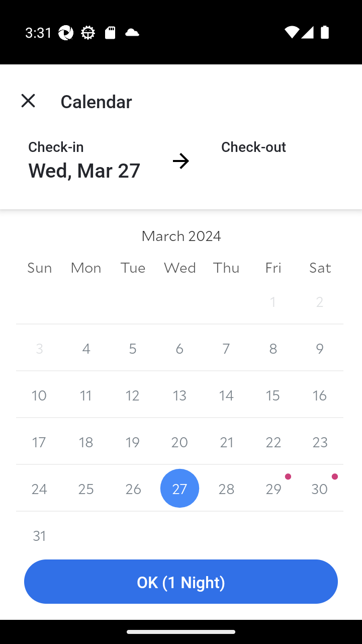 The image size is (362, 644). I want to click on 14 14 March 2024, so click(226, 394).